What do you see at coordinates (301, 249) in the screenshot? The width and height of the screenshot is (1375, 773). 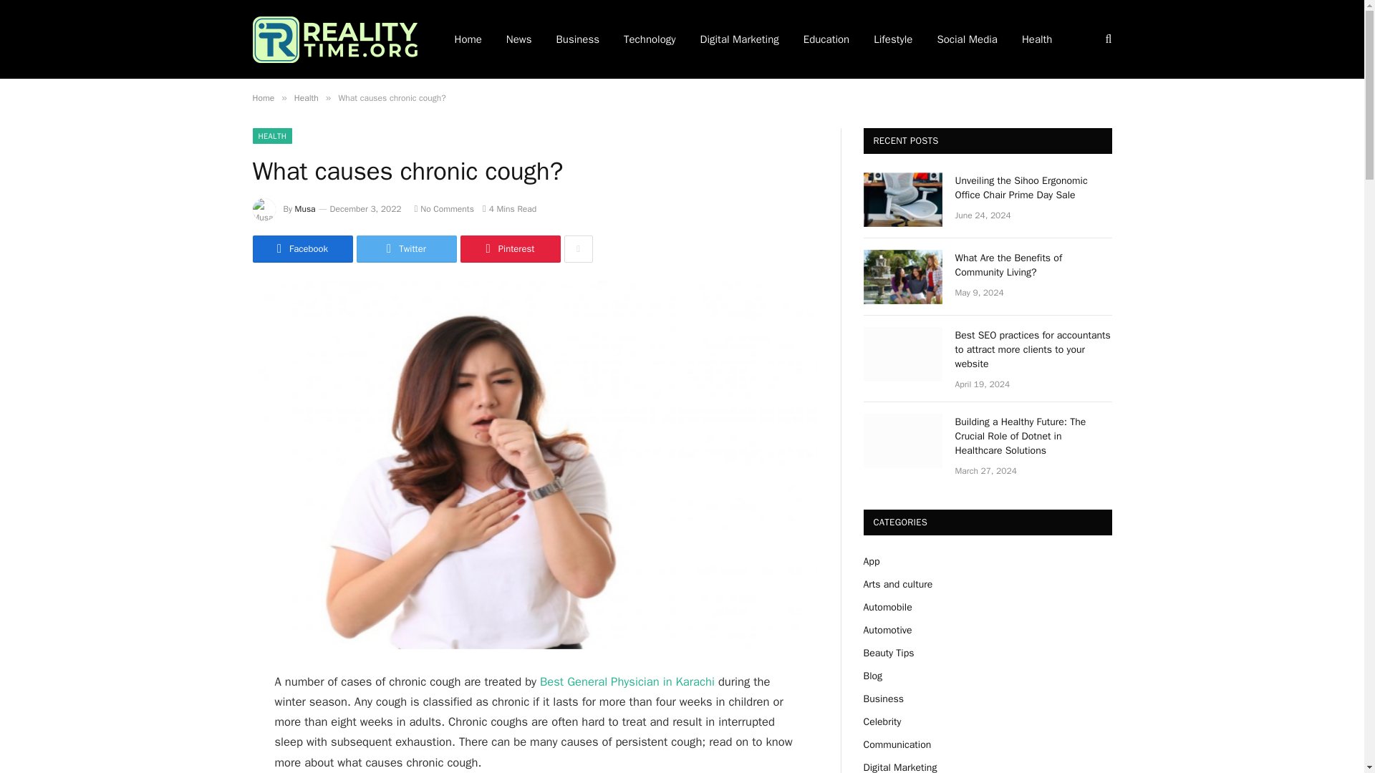 I see `Facebook` at bounding box center [301, 249].